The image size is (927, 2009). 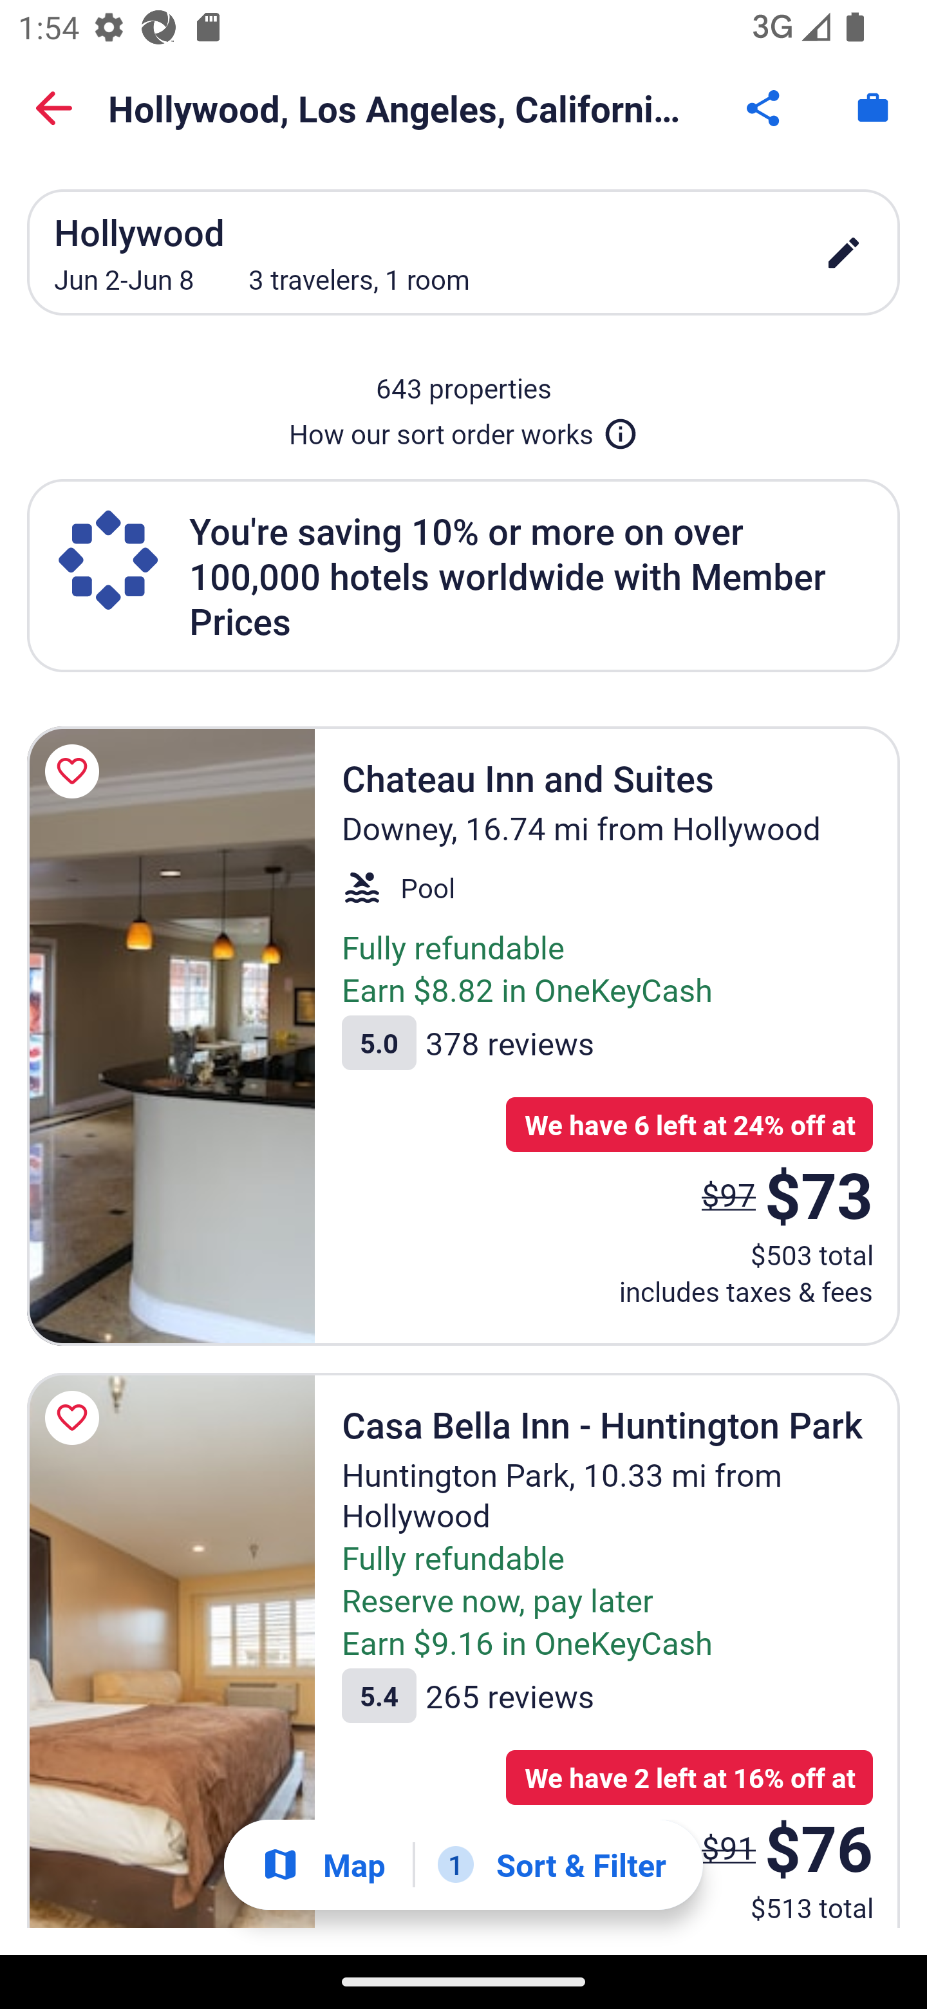 What do you see at coordinates (464, 429) in the screenshot?
I see `How our sort order works` at bounding box center [464, 429].